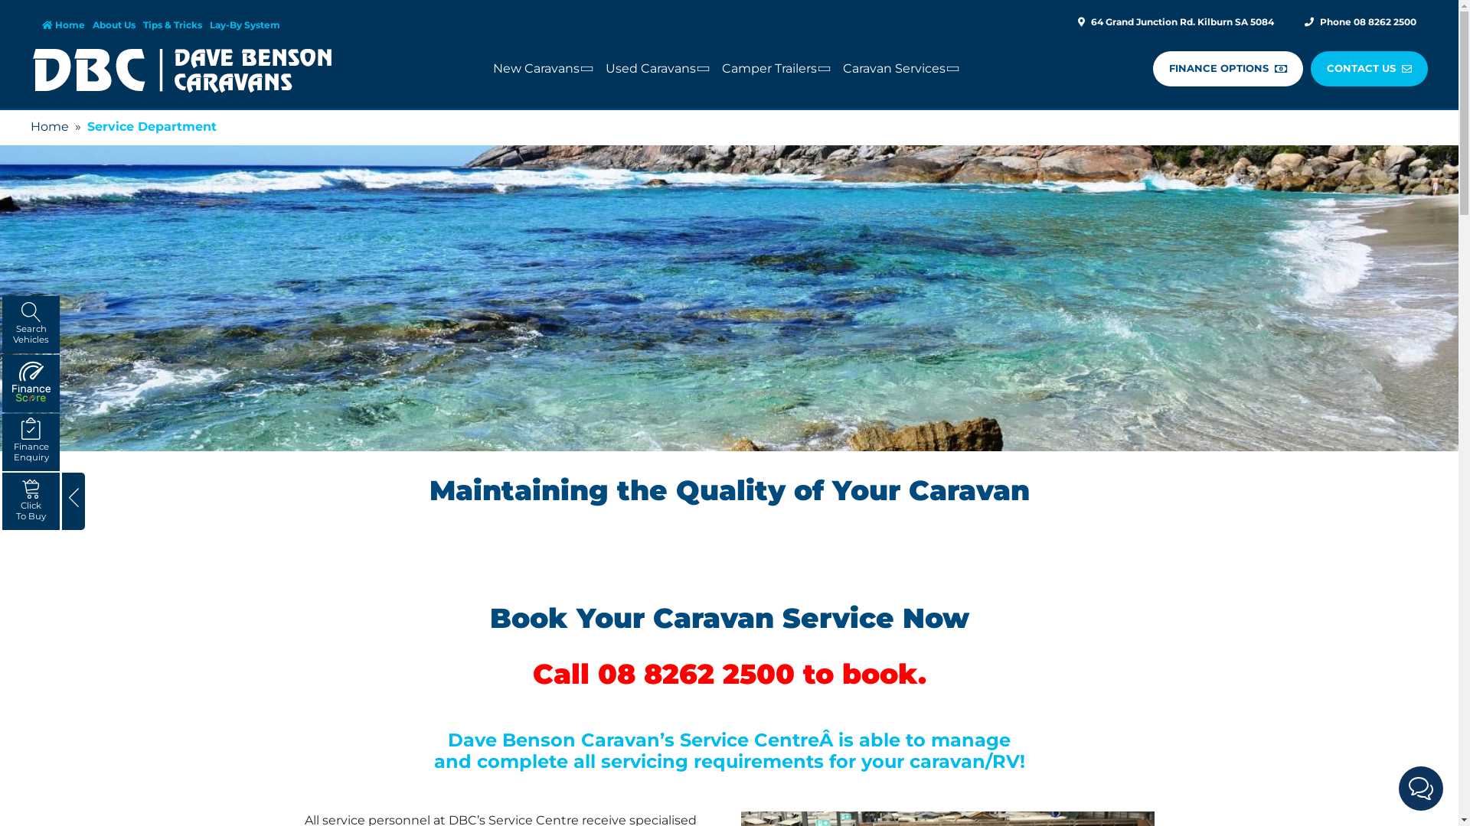 The height and width of the screenshot is (826, 1470). Describe the element at coordinates (31, 442) in the screenshot. I see `Finance
Enquiry` at that location.